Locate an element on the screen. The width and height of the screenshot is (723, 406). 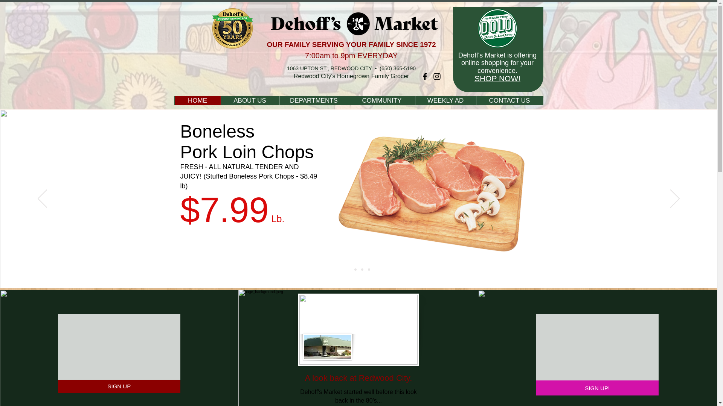
WEEKLY AD is located at coordinates (445, 100).